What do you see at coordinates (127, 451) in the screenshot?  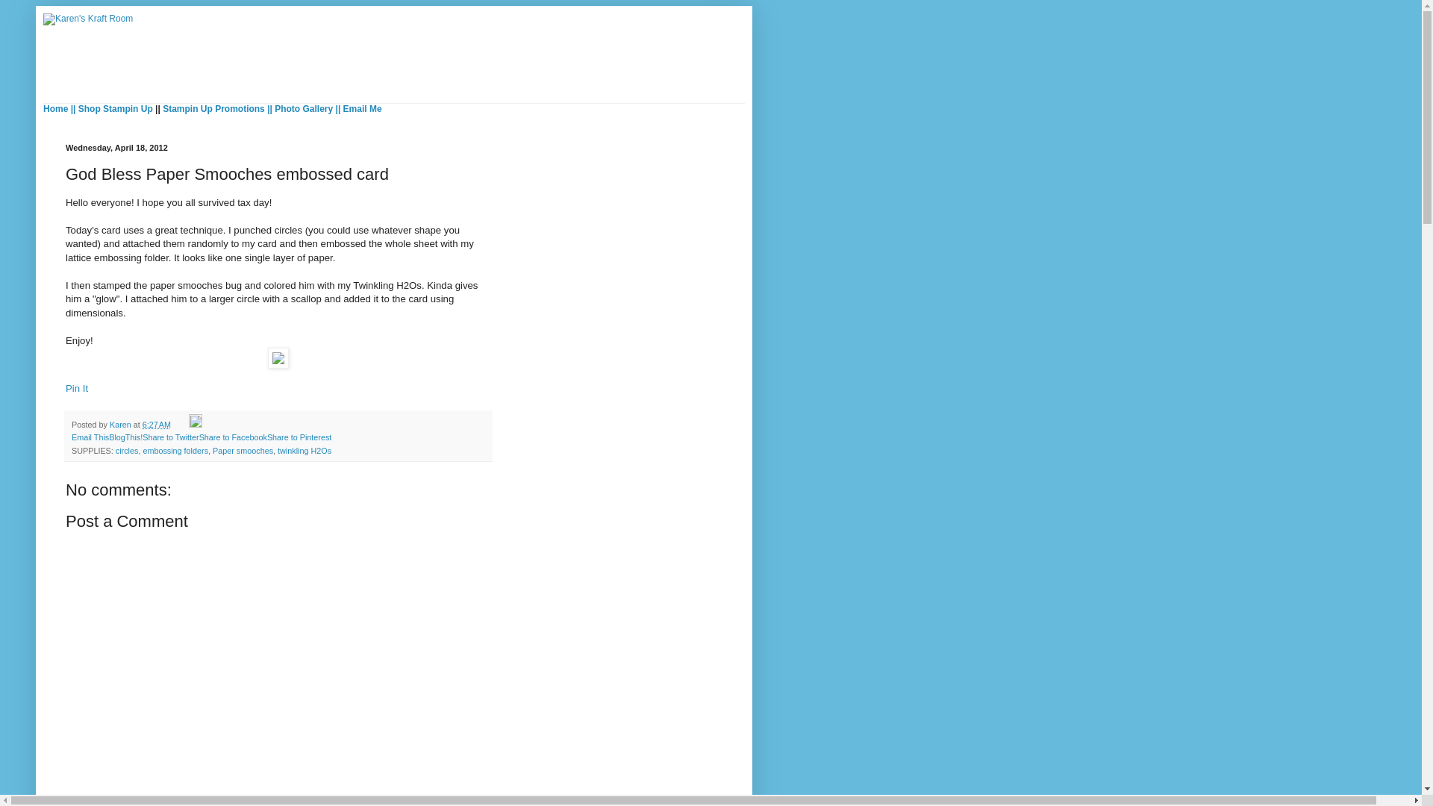 I see `circles` at bounding box center [127, 451].